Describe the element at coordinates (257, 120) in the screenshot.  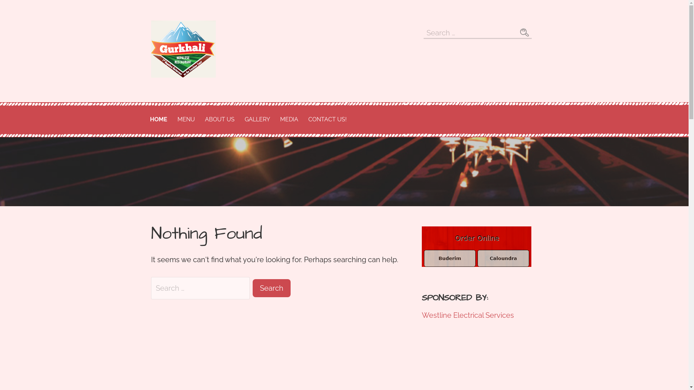
I see `GALLERY` at that location.